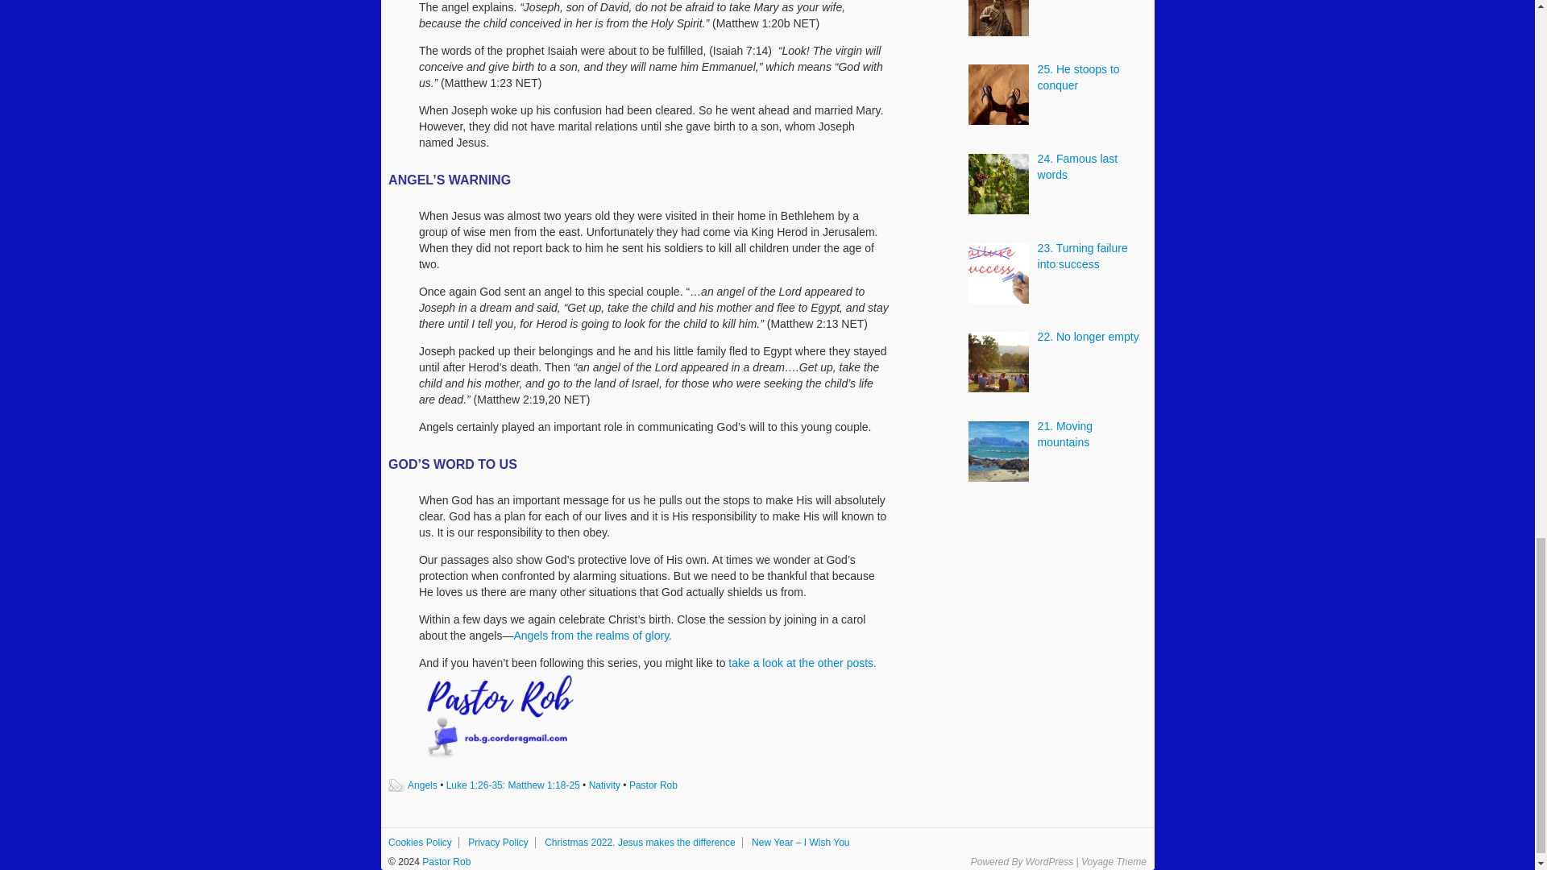 The height and width of the screenshot is (870, 1547). Describe the element at coordinates (1080, 2) in the screenshot. I see `26. A Man Called Peter` at that location.